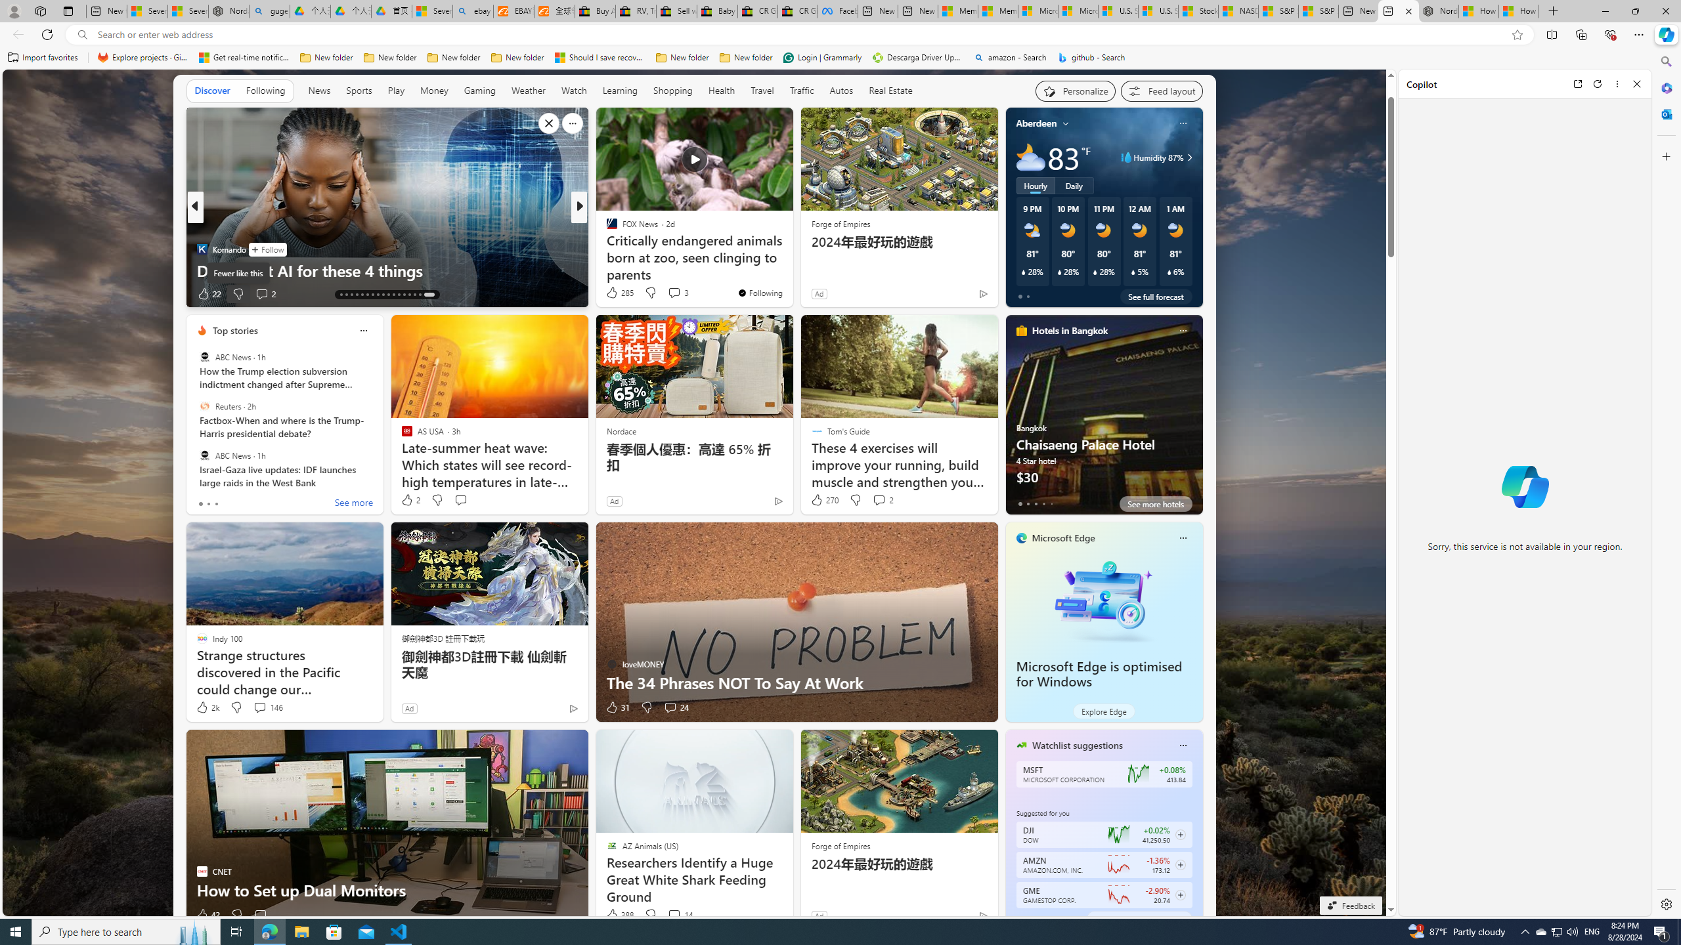 Image resolution: width=1681 pixels, height=945 pixels. What do you see at coordinates (393, 295) in the screenshot?
I see `AutomationID: tab-23` at bounding box center [393, 295].